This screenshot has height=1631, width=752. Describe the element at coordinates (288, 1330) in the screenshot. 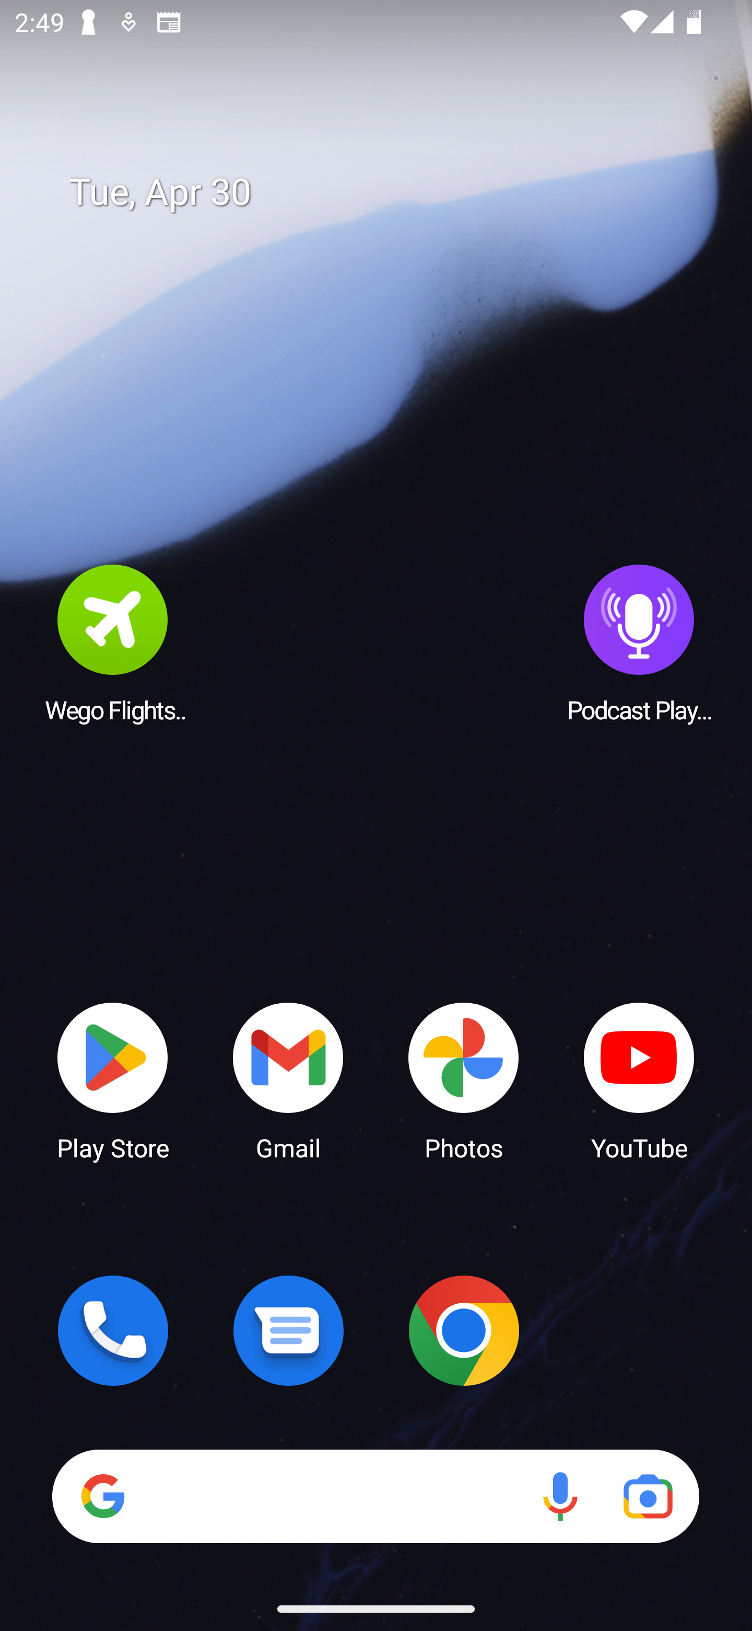

I see `Messages` at that location.